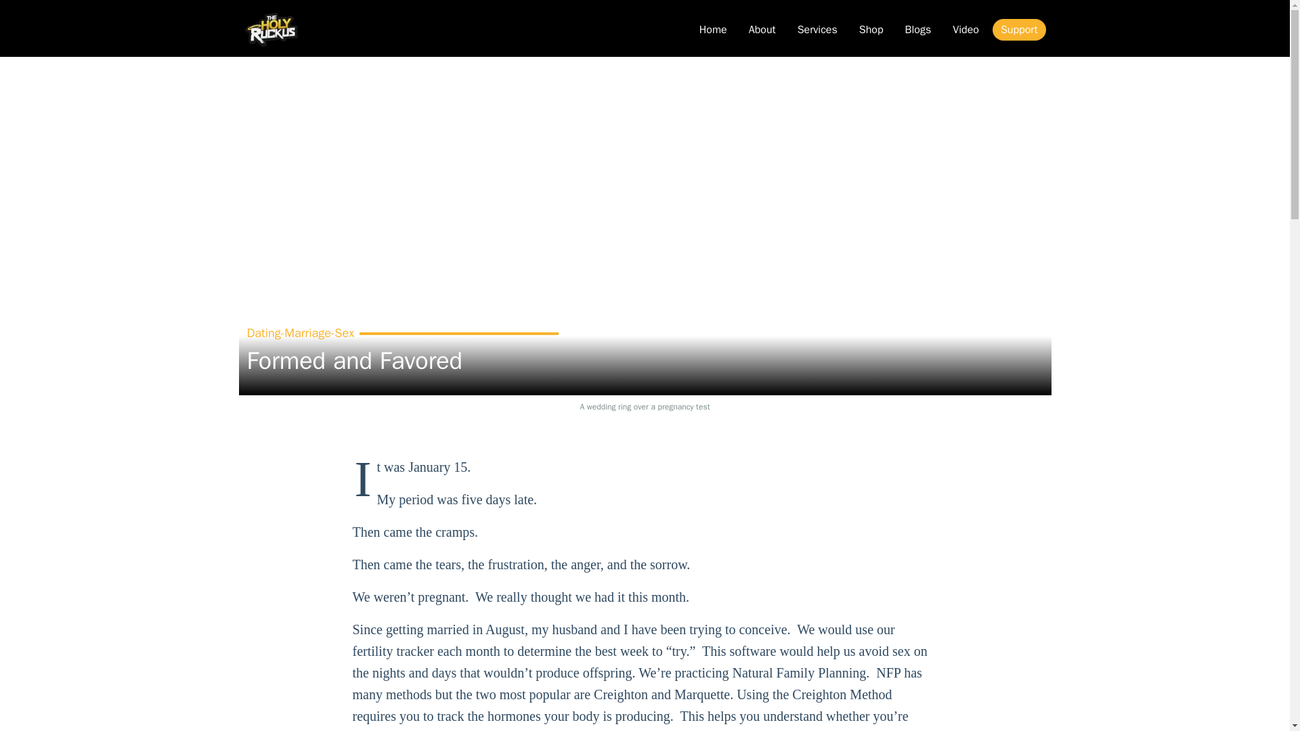 The image size is (1300, 731). Describe the element at coordinates (762, 30) in the screenshot. I see `About` at that location.